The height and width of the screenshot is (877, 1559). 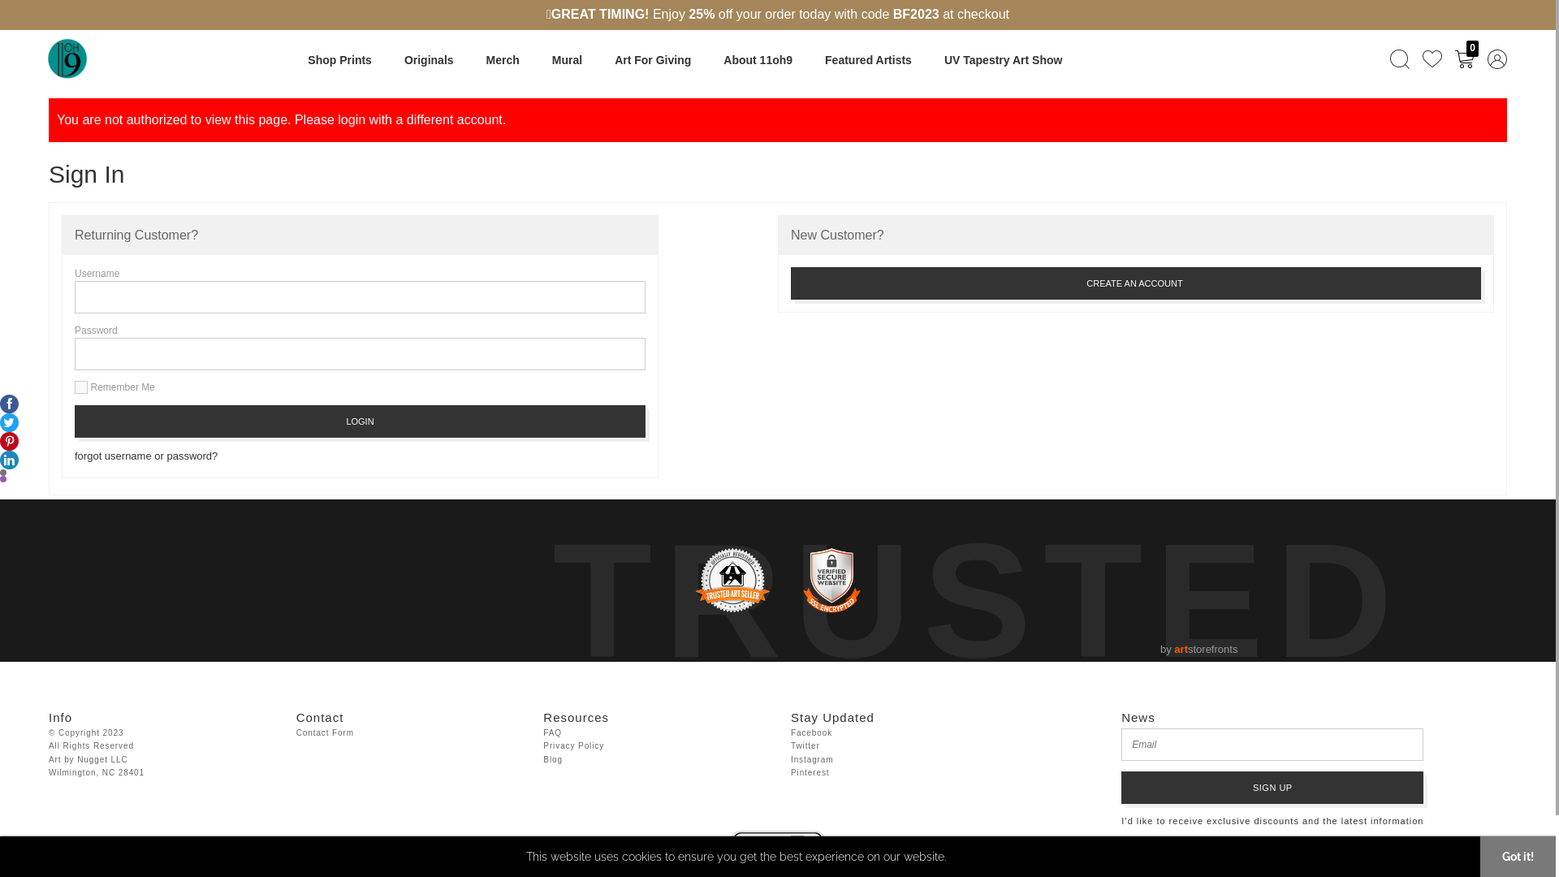 What do you see at coordinates (1136, 283) in the screenshot?
I see `CREATE AN ACCOUNT` at bounding box center [1136, 283].